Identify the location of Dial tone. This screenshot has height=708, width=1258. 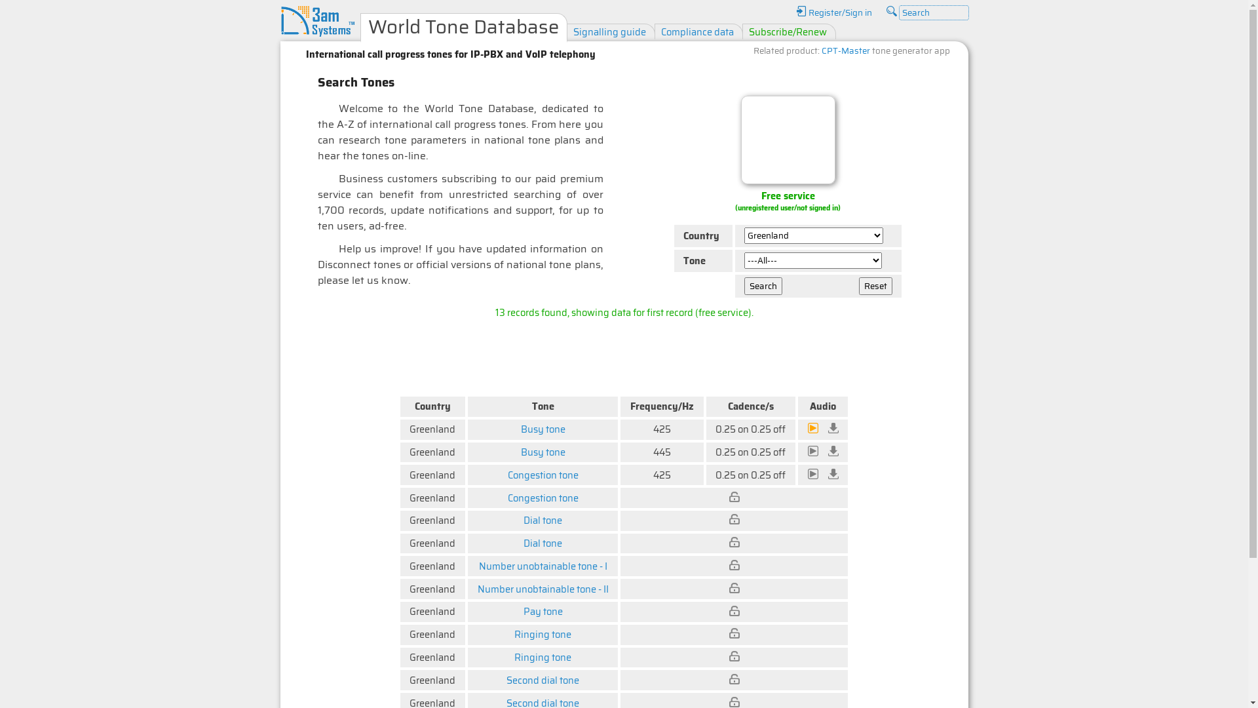
(543, 521).